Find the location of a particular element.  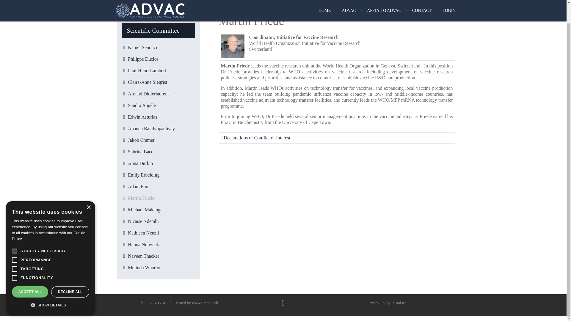

Arnaud Didierlaurent is located at coordinates (158, 94).